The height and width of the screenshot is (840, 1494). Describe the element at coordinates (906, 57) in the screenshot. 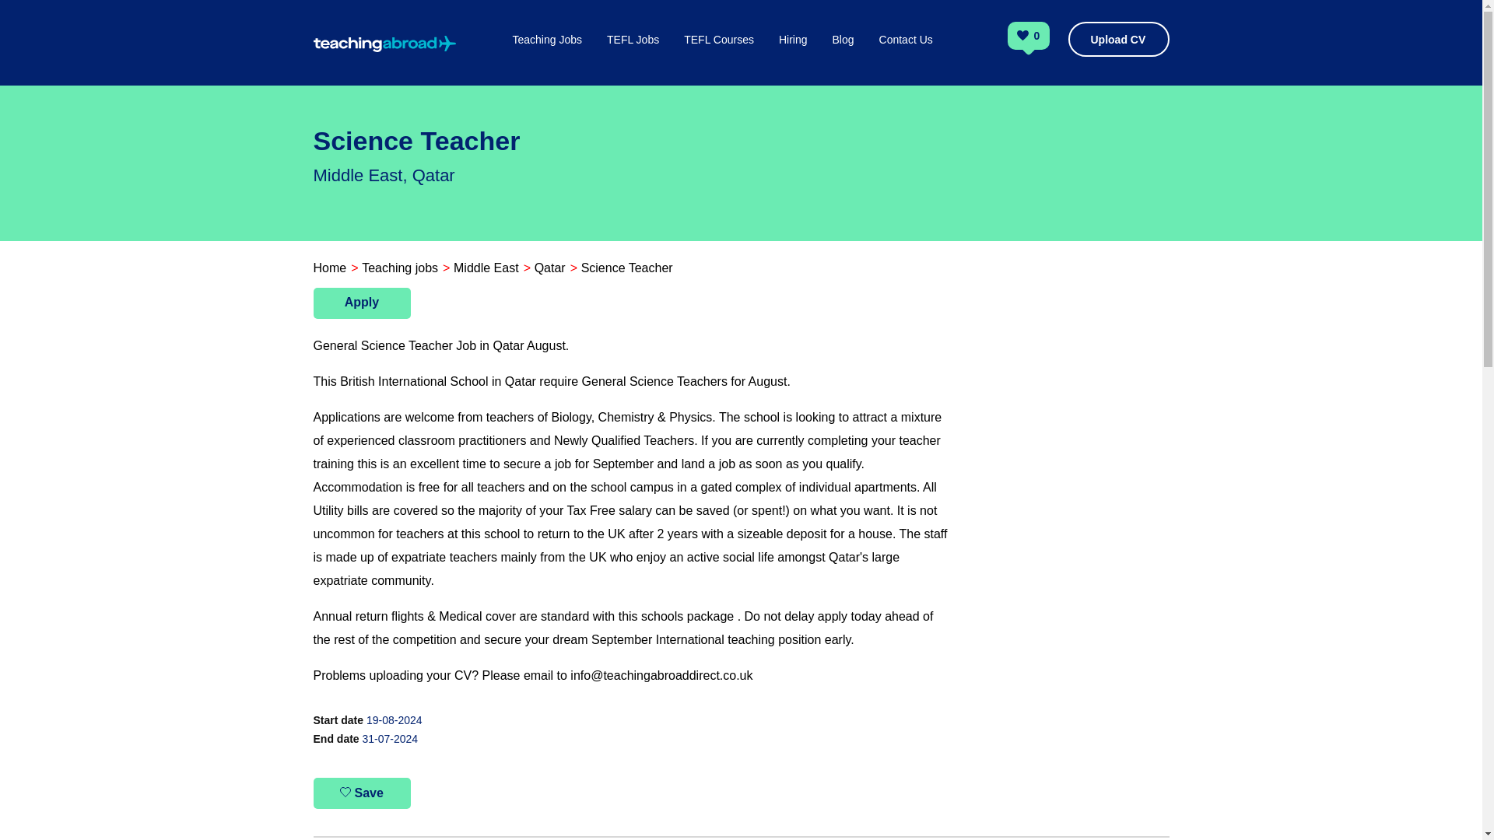

I see `Contact Us` at that location.